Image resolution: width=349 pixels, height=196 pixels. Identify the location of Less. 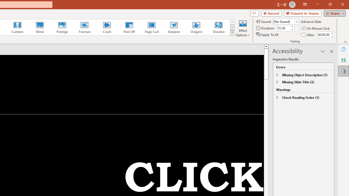
(332, 36).